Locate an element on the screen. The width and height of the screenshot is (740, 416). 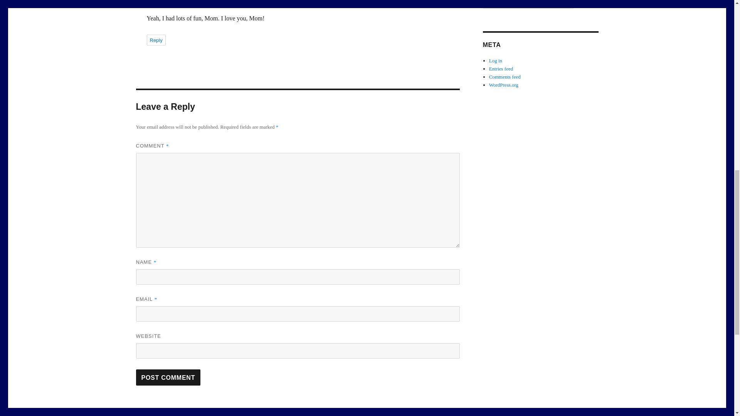
WordPress.org is located at coordinates (504, 85).